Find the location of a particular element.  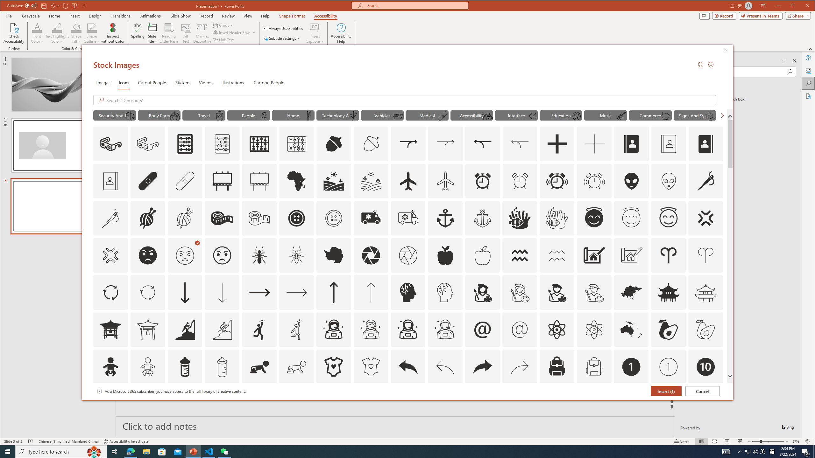

AutomationID: Icons_SchoolBoy_M is located at coordinates (264, 116).